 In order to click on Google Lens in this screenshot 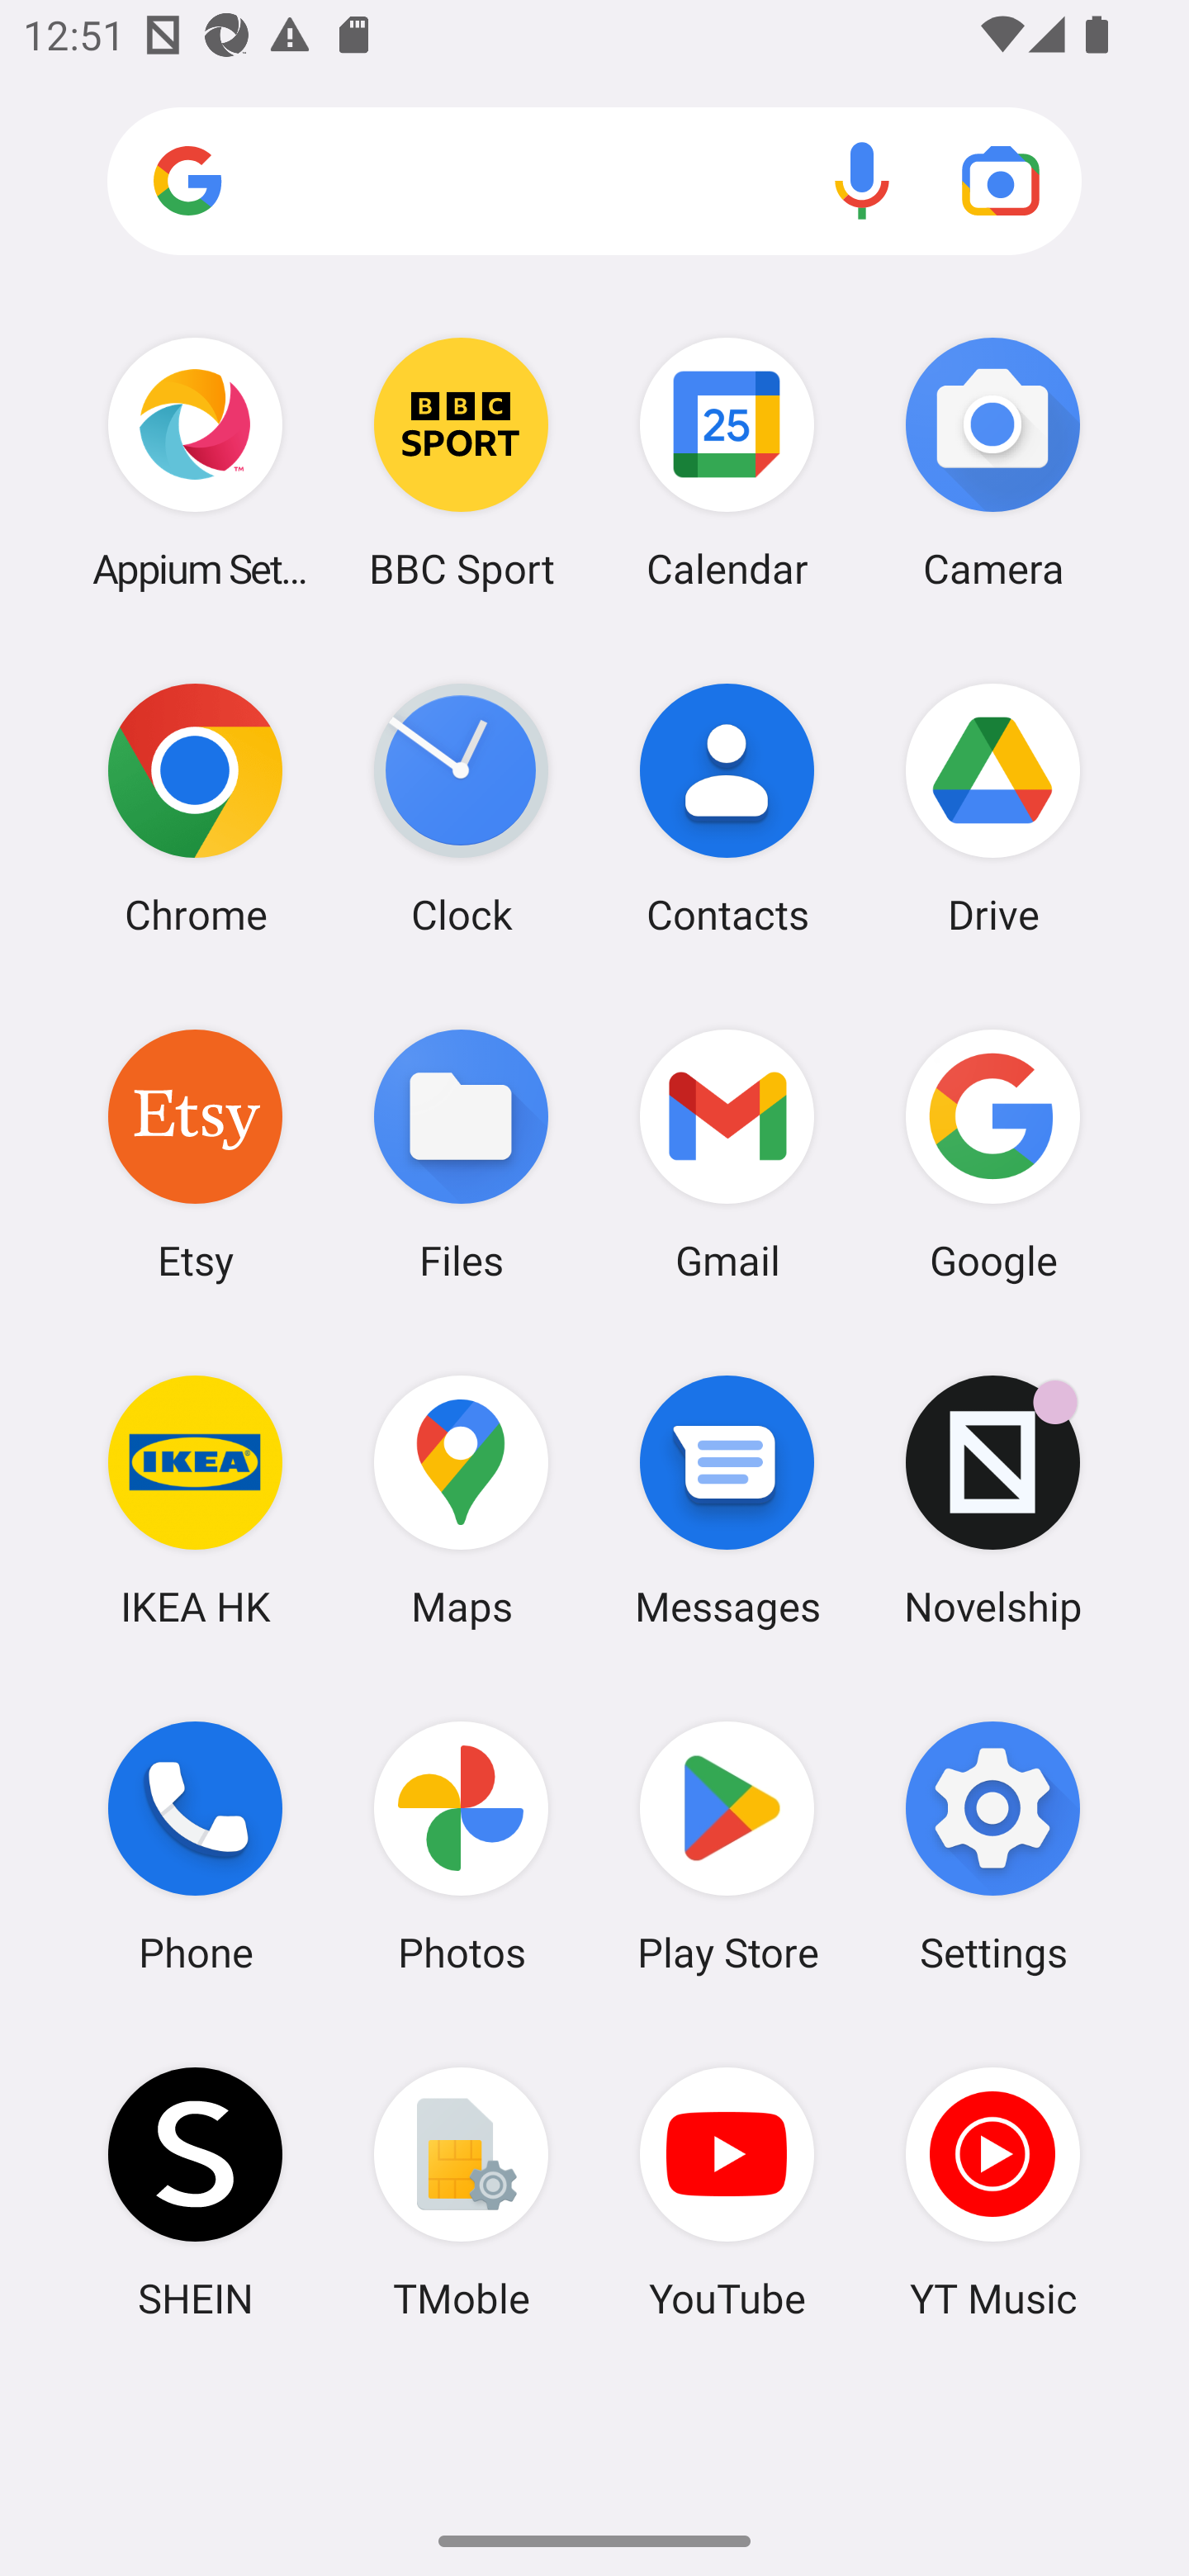, I will do `click(1001, 180)`.